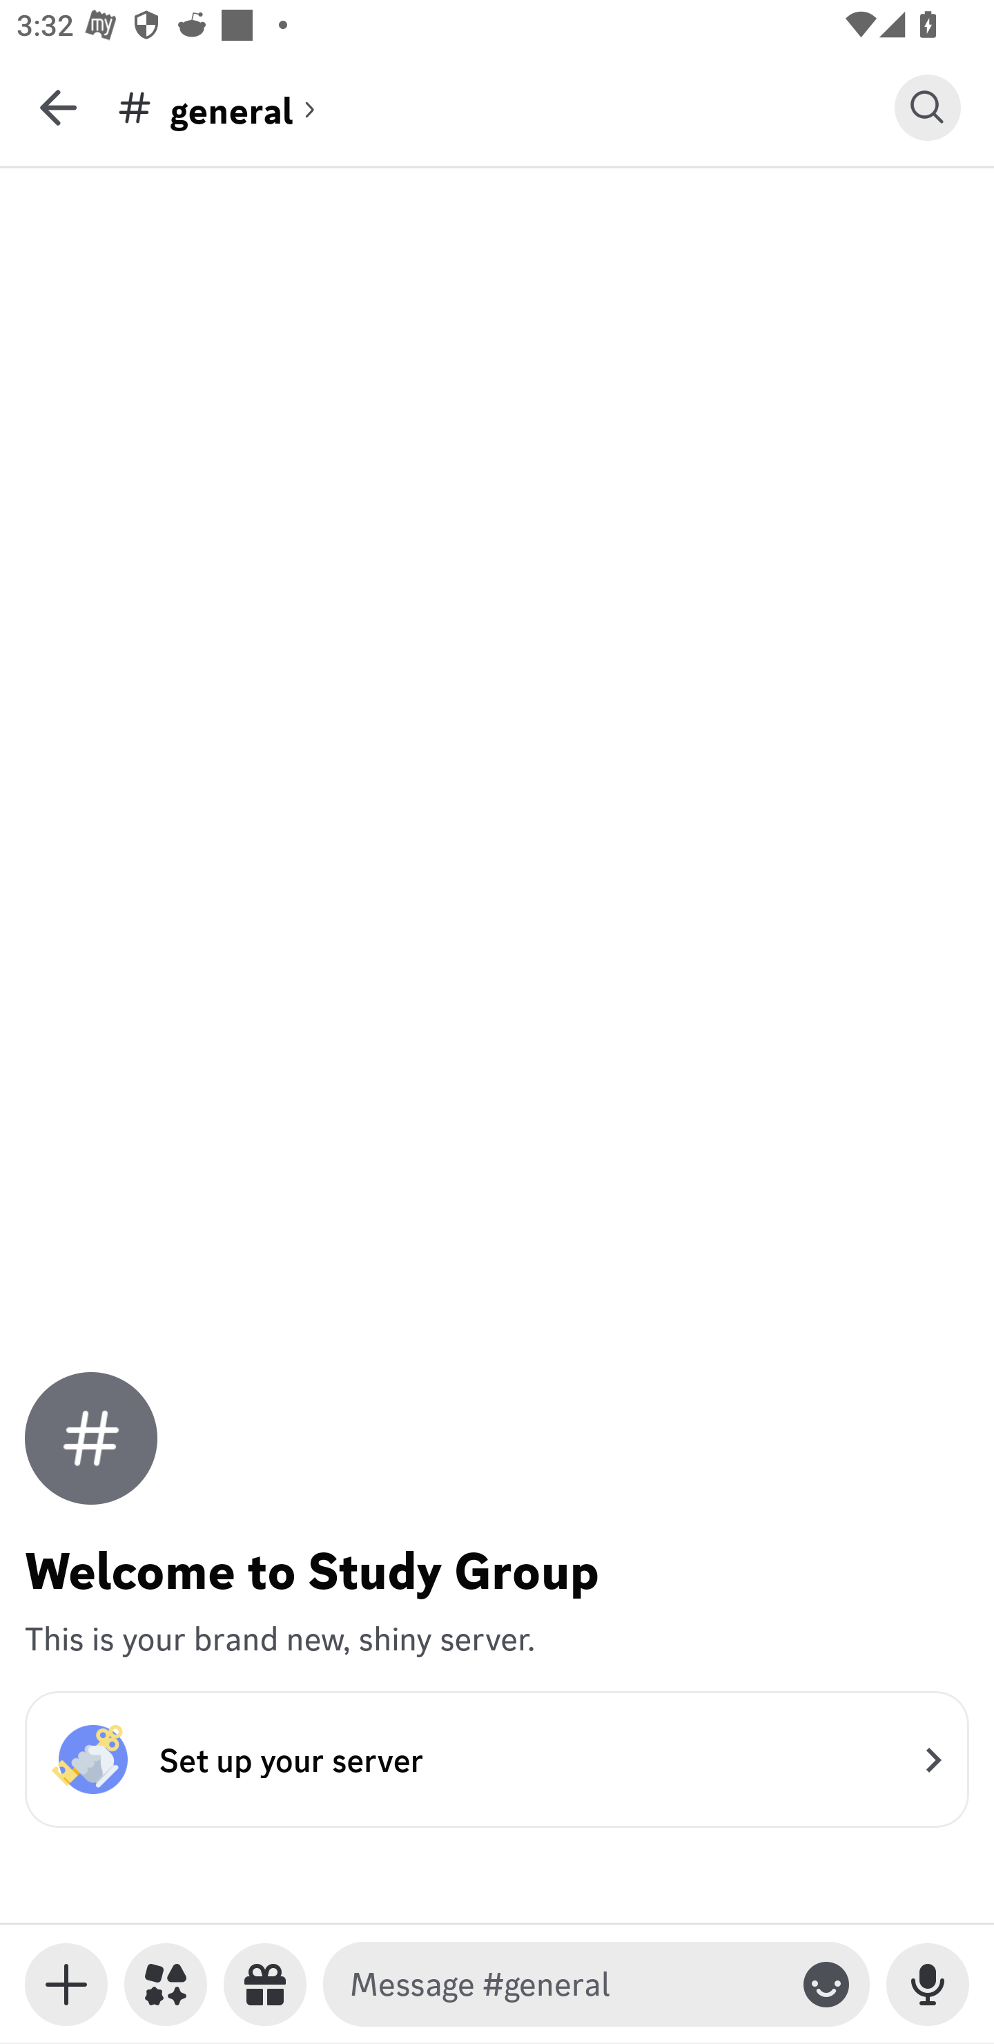  Describe the element at coordinates (265, 1985) in the screenshot. I see `Send a gift` at that location.